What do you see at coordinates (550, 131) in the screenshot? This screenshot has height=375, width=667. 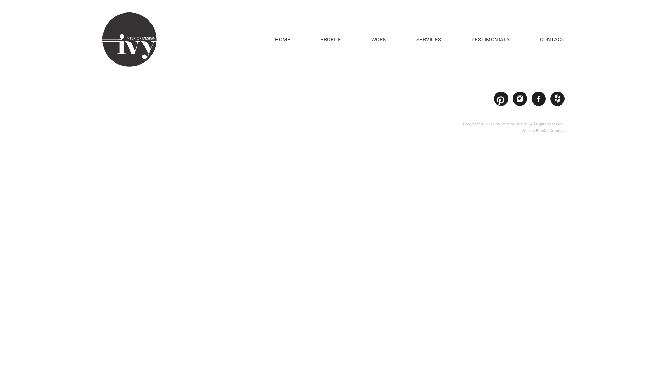 I see `Eureka Creative` at bounding box center [550, 131].